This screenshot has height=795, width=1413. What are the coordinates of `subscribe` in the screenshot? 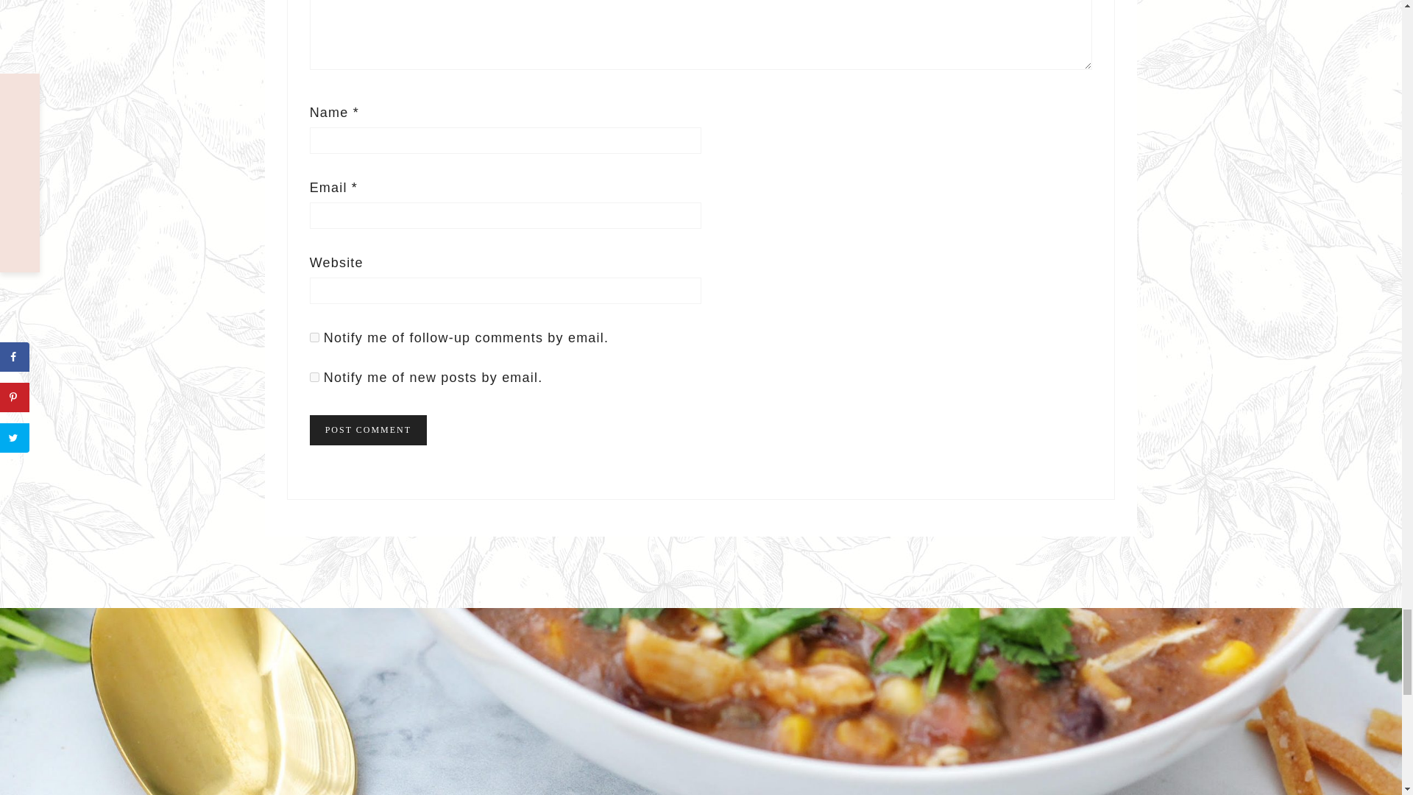 It's located at (314, 377).